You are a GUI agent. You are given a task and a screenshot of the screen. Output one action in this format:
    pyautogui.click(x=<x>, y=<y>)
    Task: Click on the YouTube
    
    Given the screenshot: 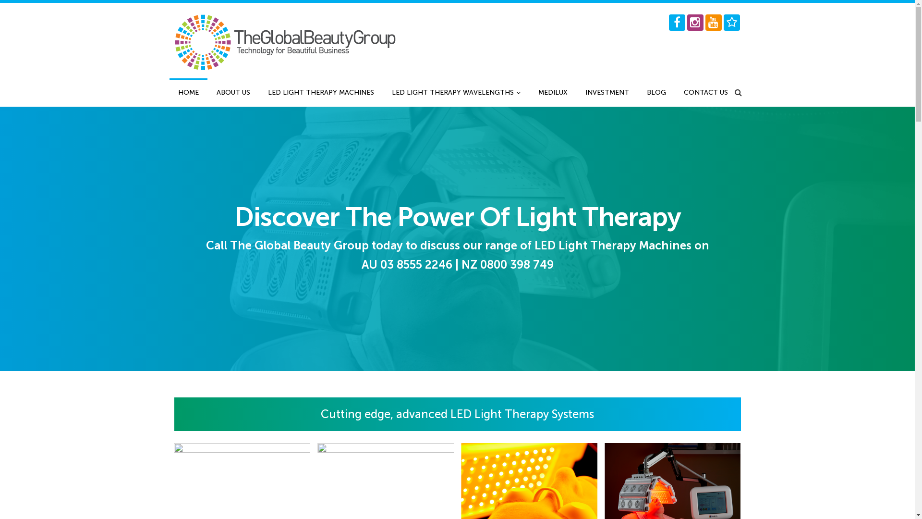 What is the action you would take?
    pyautogui.click(x=713, y=23)
    